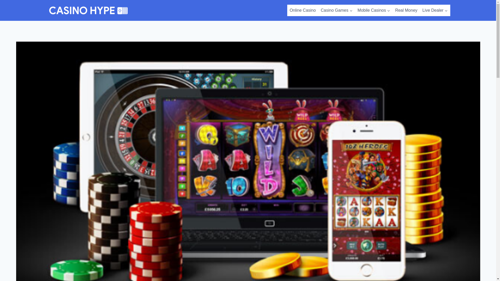 The image size is (500, 281). I want to click on Real Money, so click(406, 10).